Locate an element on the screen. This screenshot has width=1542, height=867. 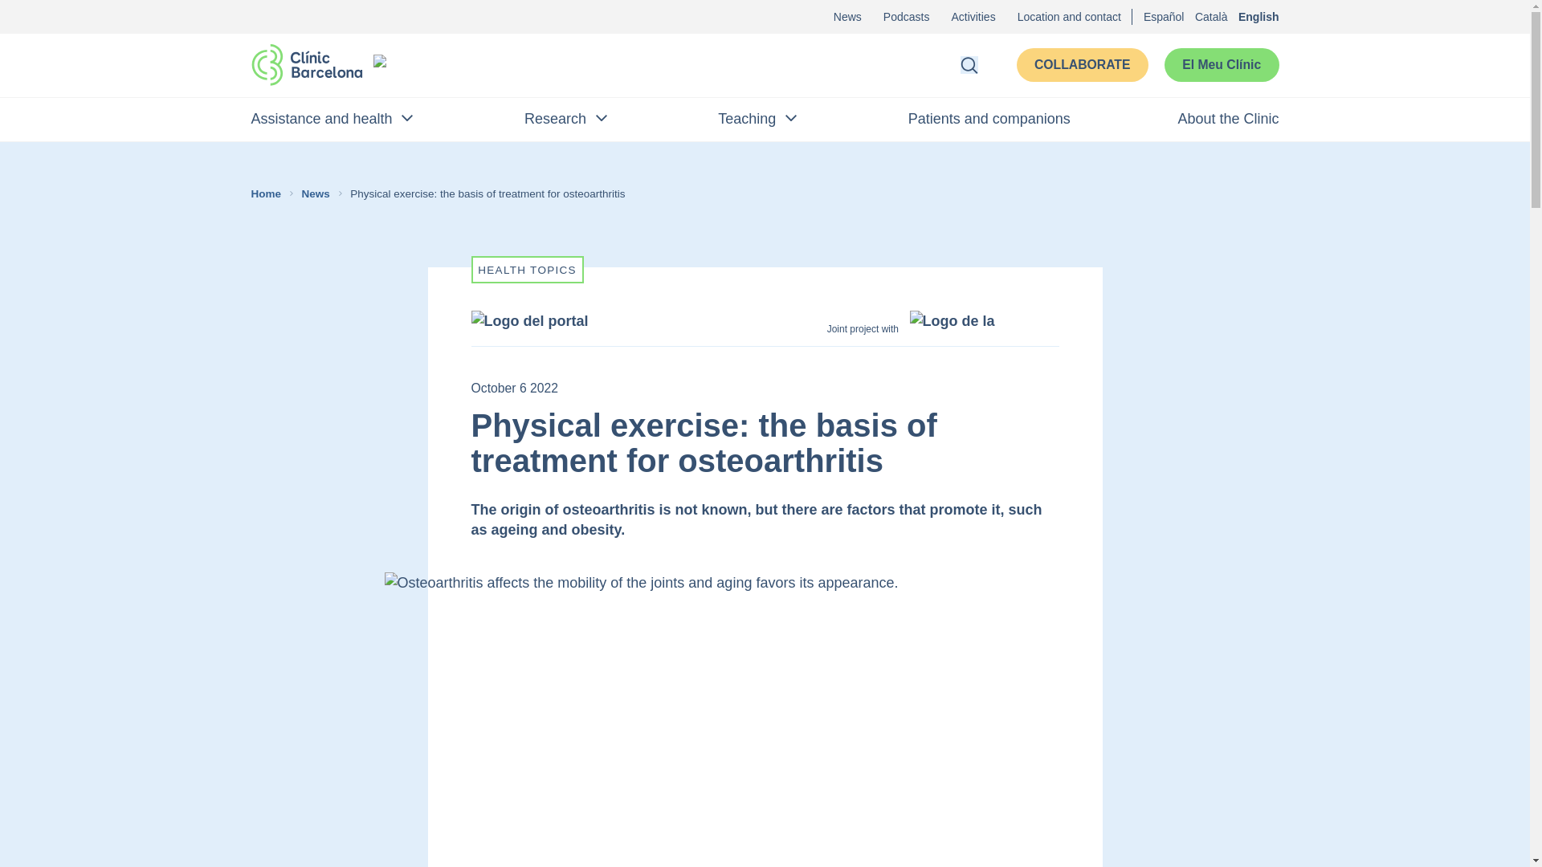
Podcasts is located at coordinates (906, 16).